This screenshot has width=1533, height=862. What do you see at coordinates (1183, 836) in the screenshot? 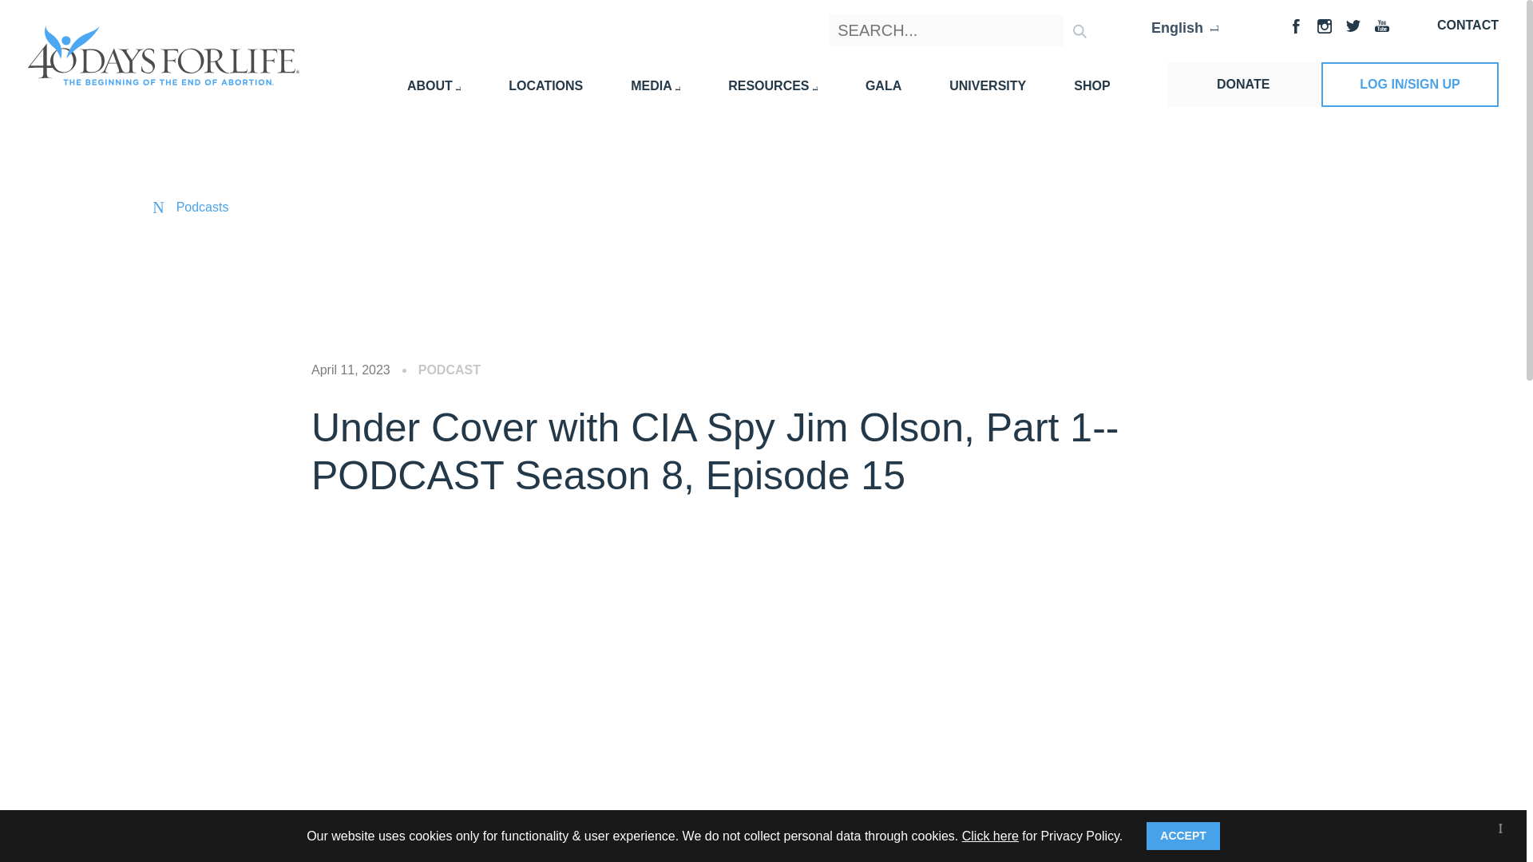
I see `ACCEPT` at bounding box center [1183, 836].